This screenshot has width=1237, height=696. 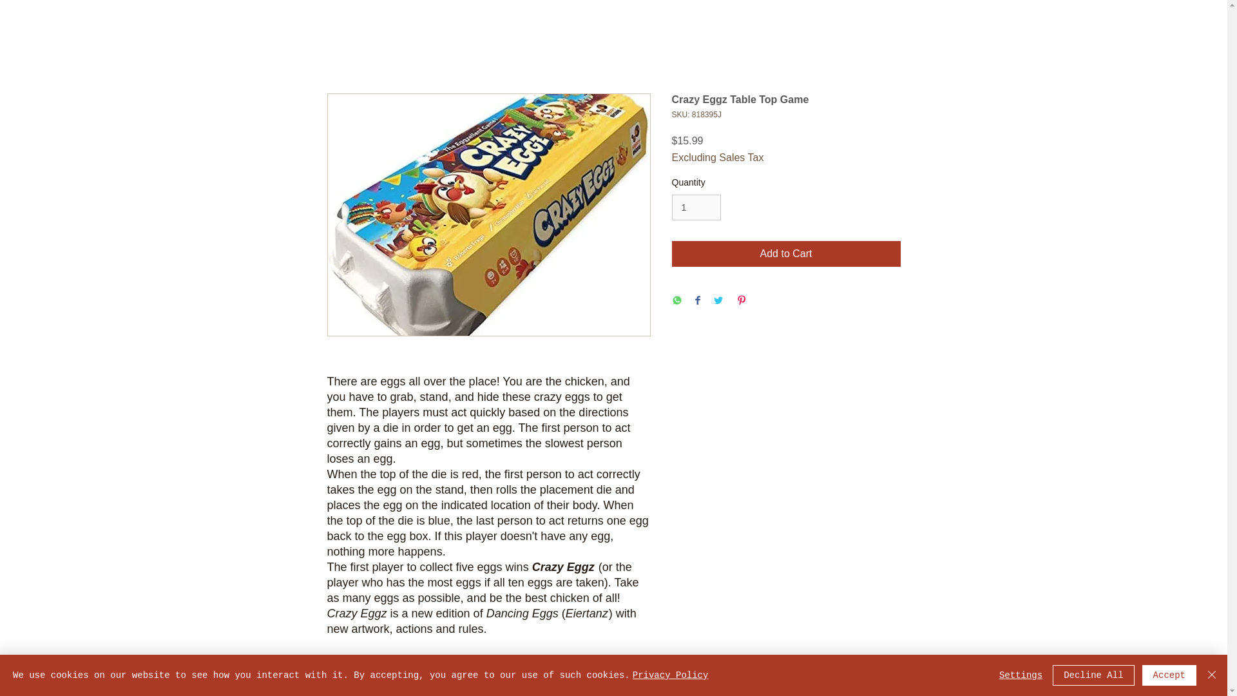 I want to click on 1, so click(x=696, y=208).